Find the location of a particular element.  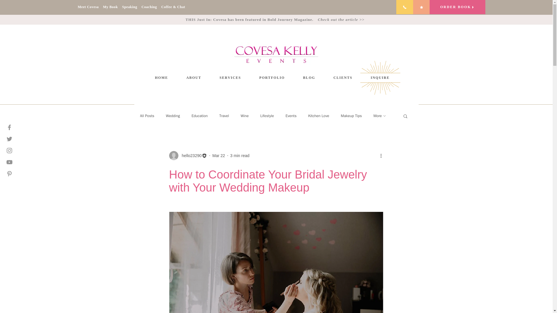

Education is located at coordinates (200, 116).